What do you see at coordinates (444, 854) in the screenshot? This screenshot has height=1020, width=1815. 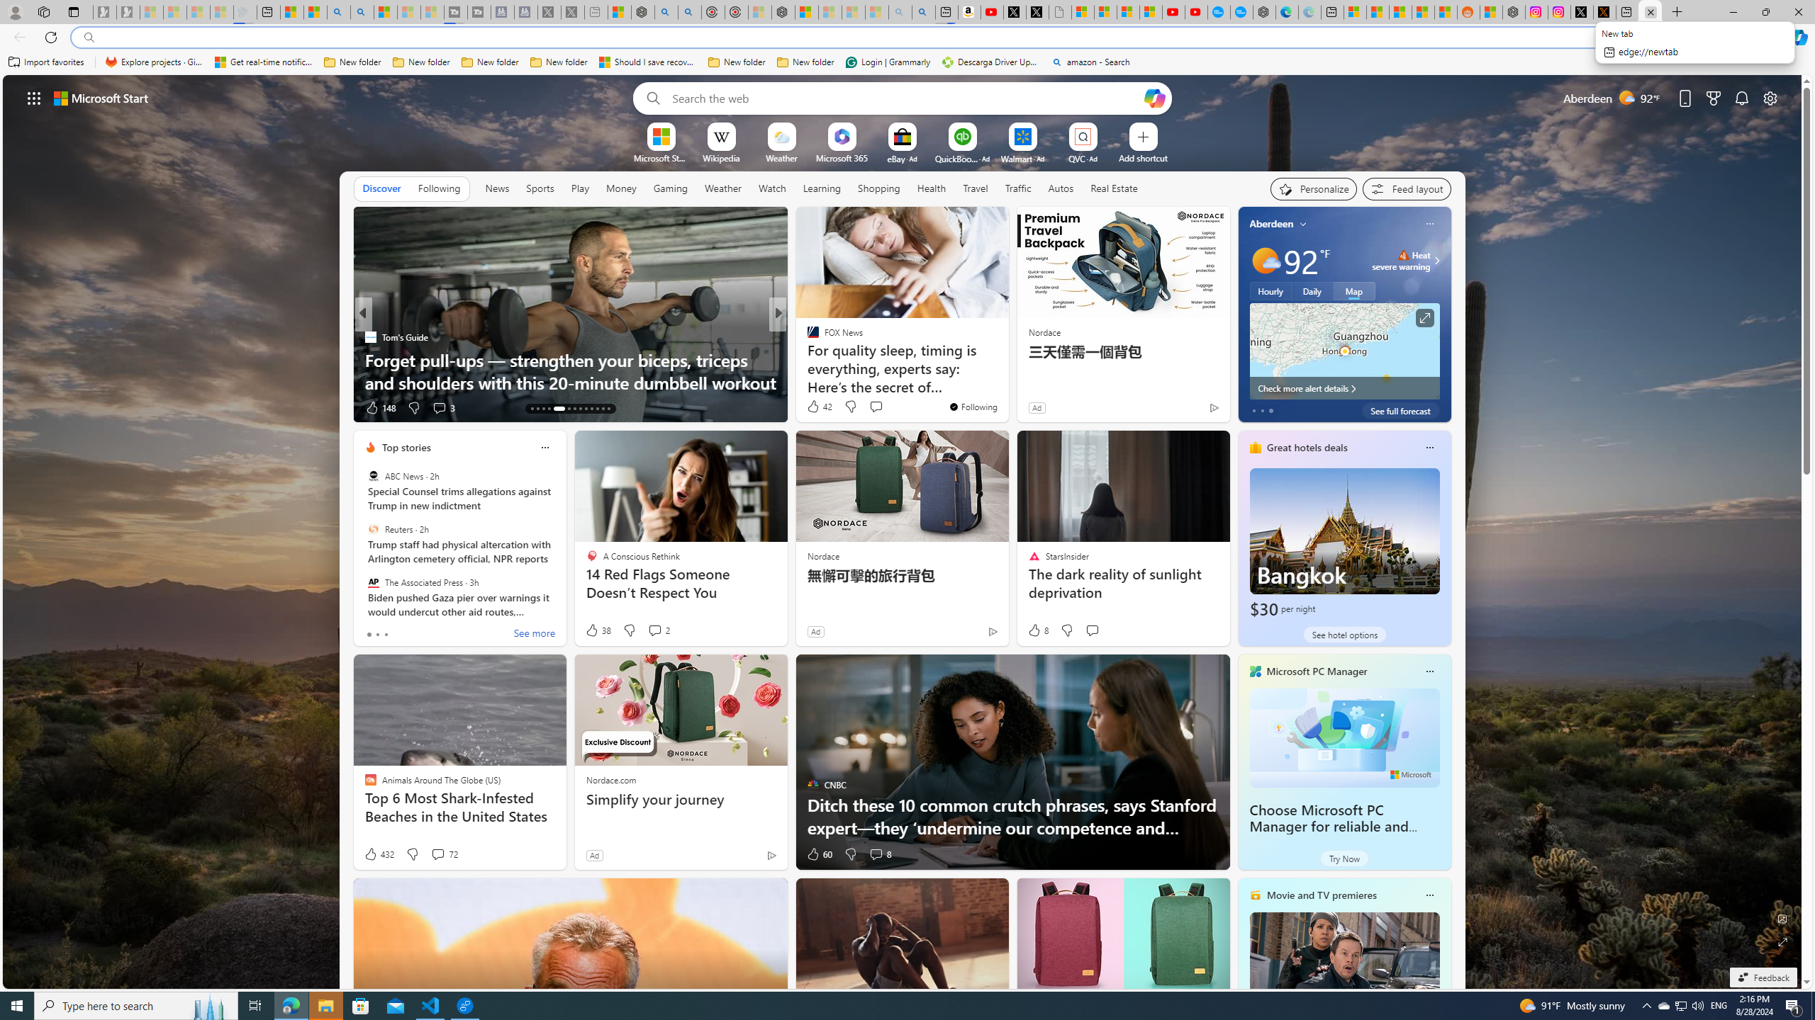 I see `View comments 72 Comment` at bounding box center [444, 854].